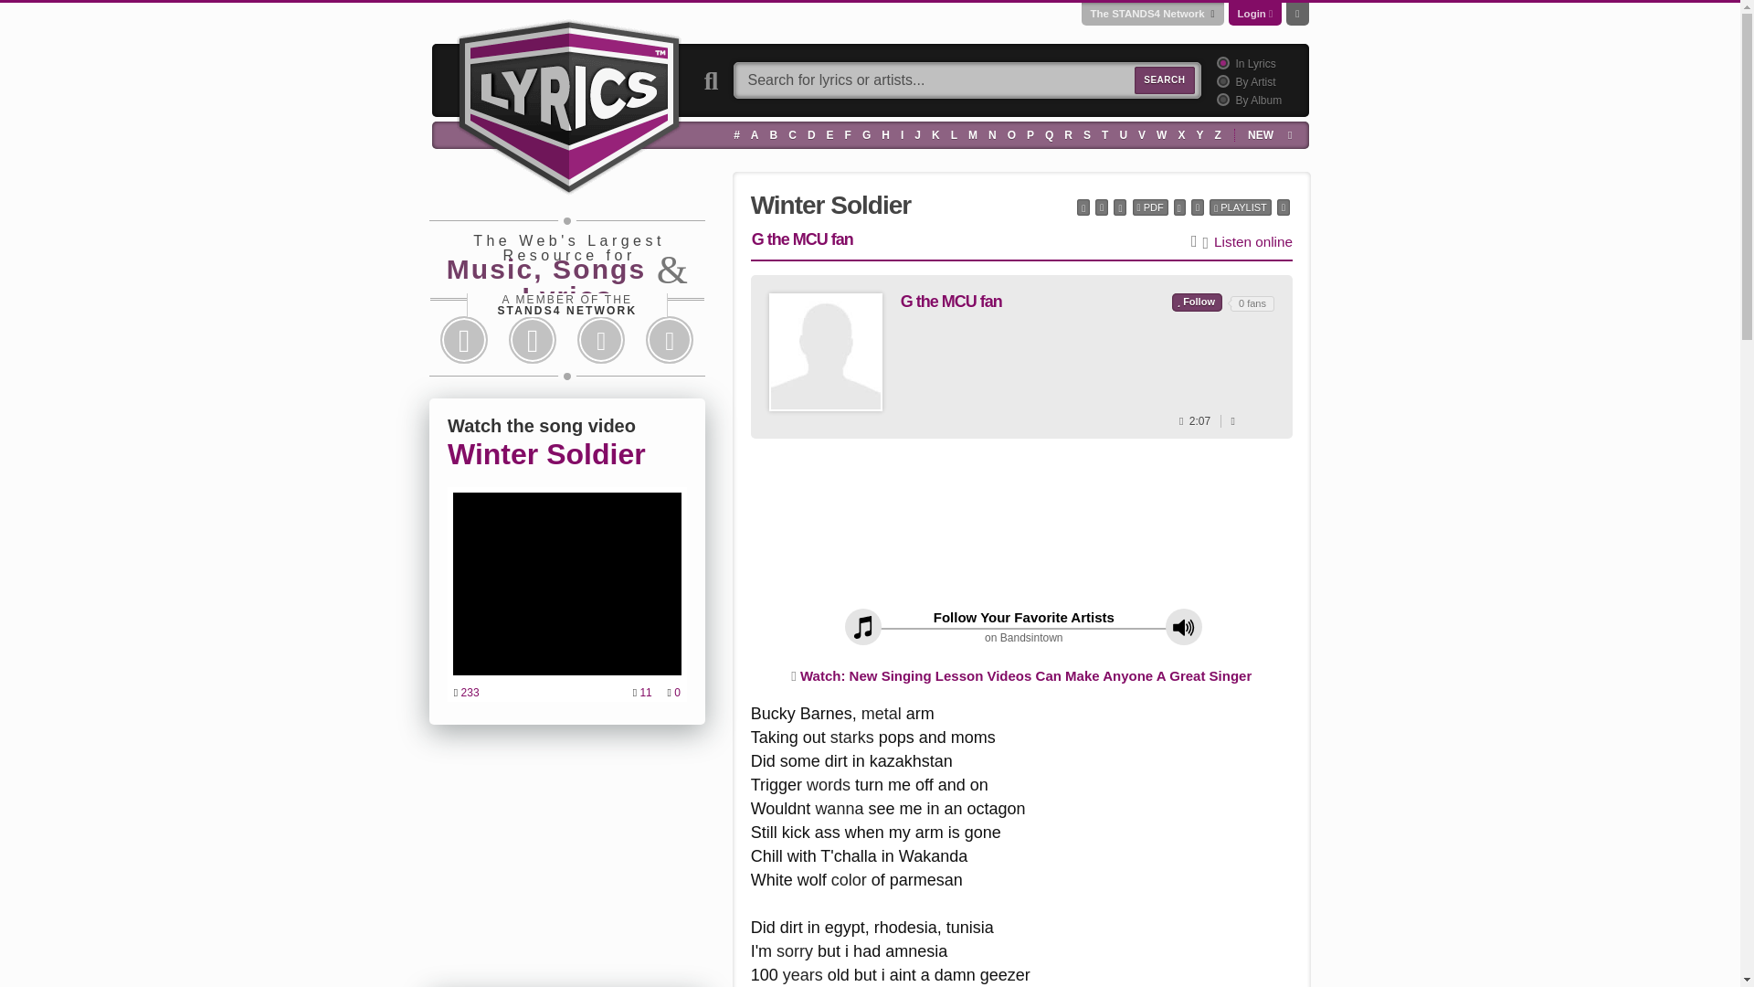  I want to click on SEARCH, so click(1164, 80).